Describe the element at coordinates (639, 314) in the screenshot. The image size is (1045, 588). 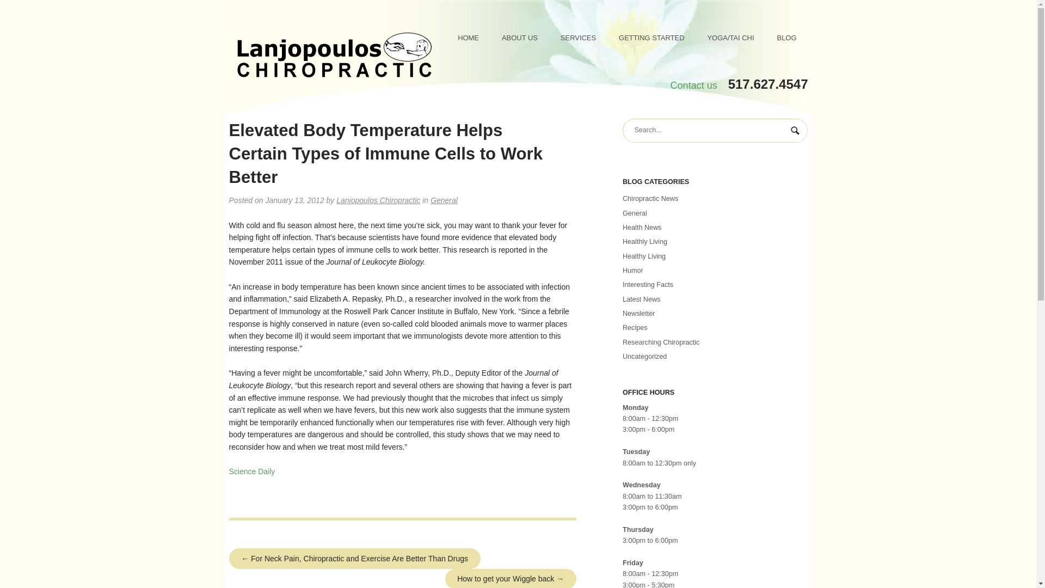
I see `Newsletter` at that location.